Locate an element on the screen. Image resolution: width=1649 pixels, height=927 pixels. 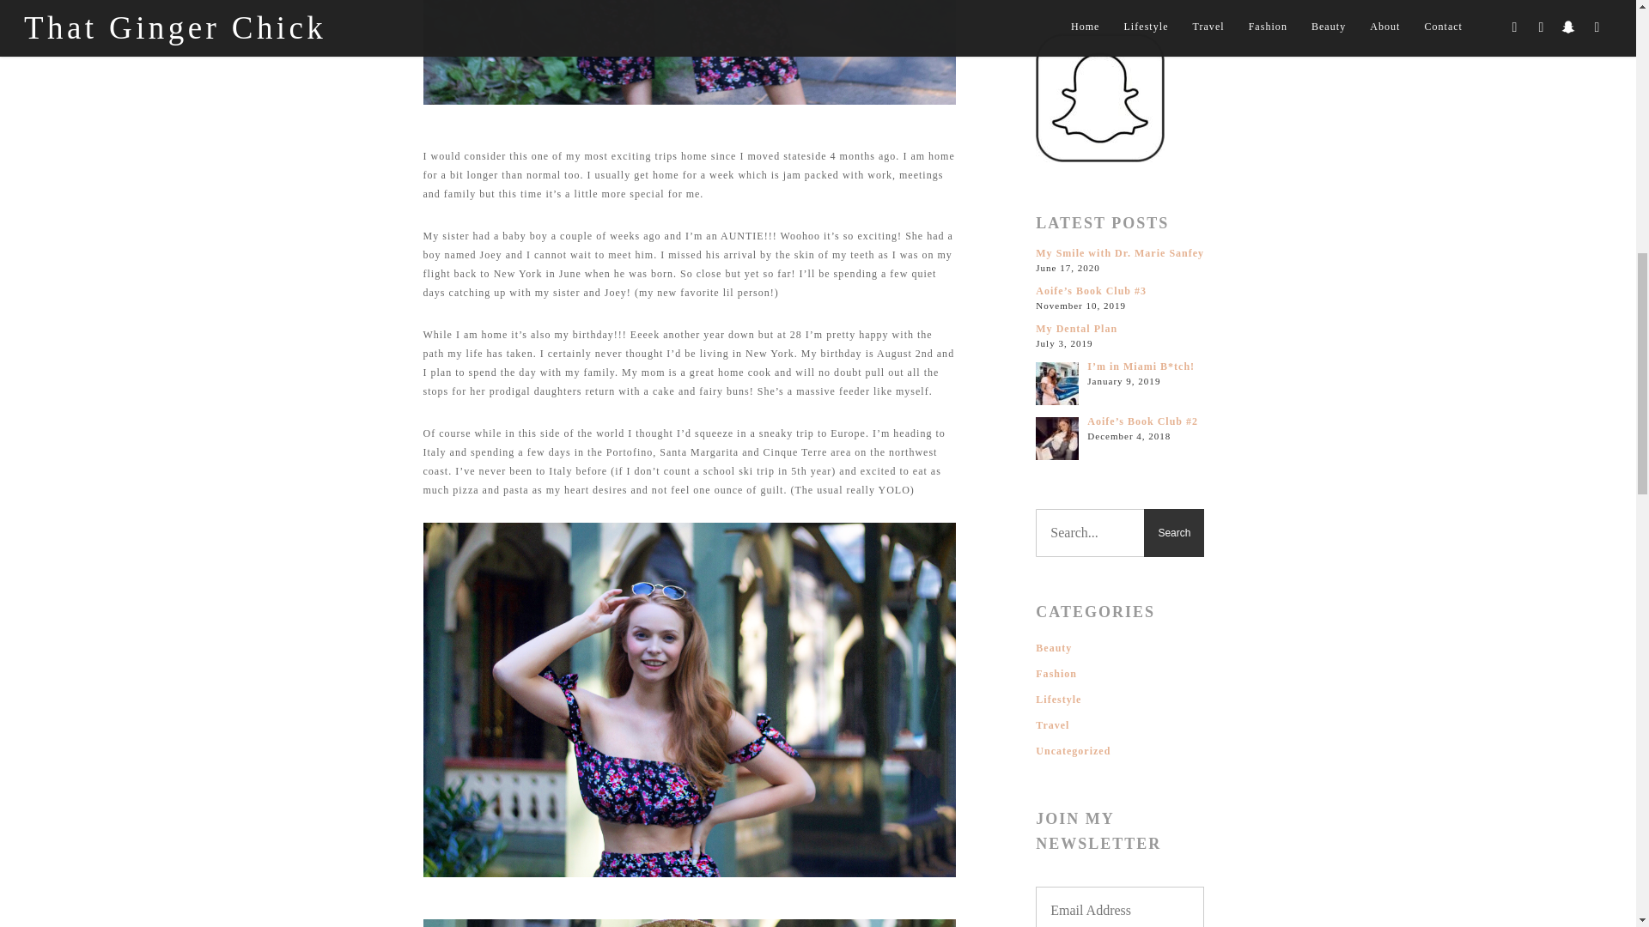
Uncategorized is located at coordinates (1119, 750).